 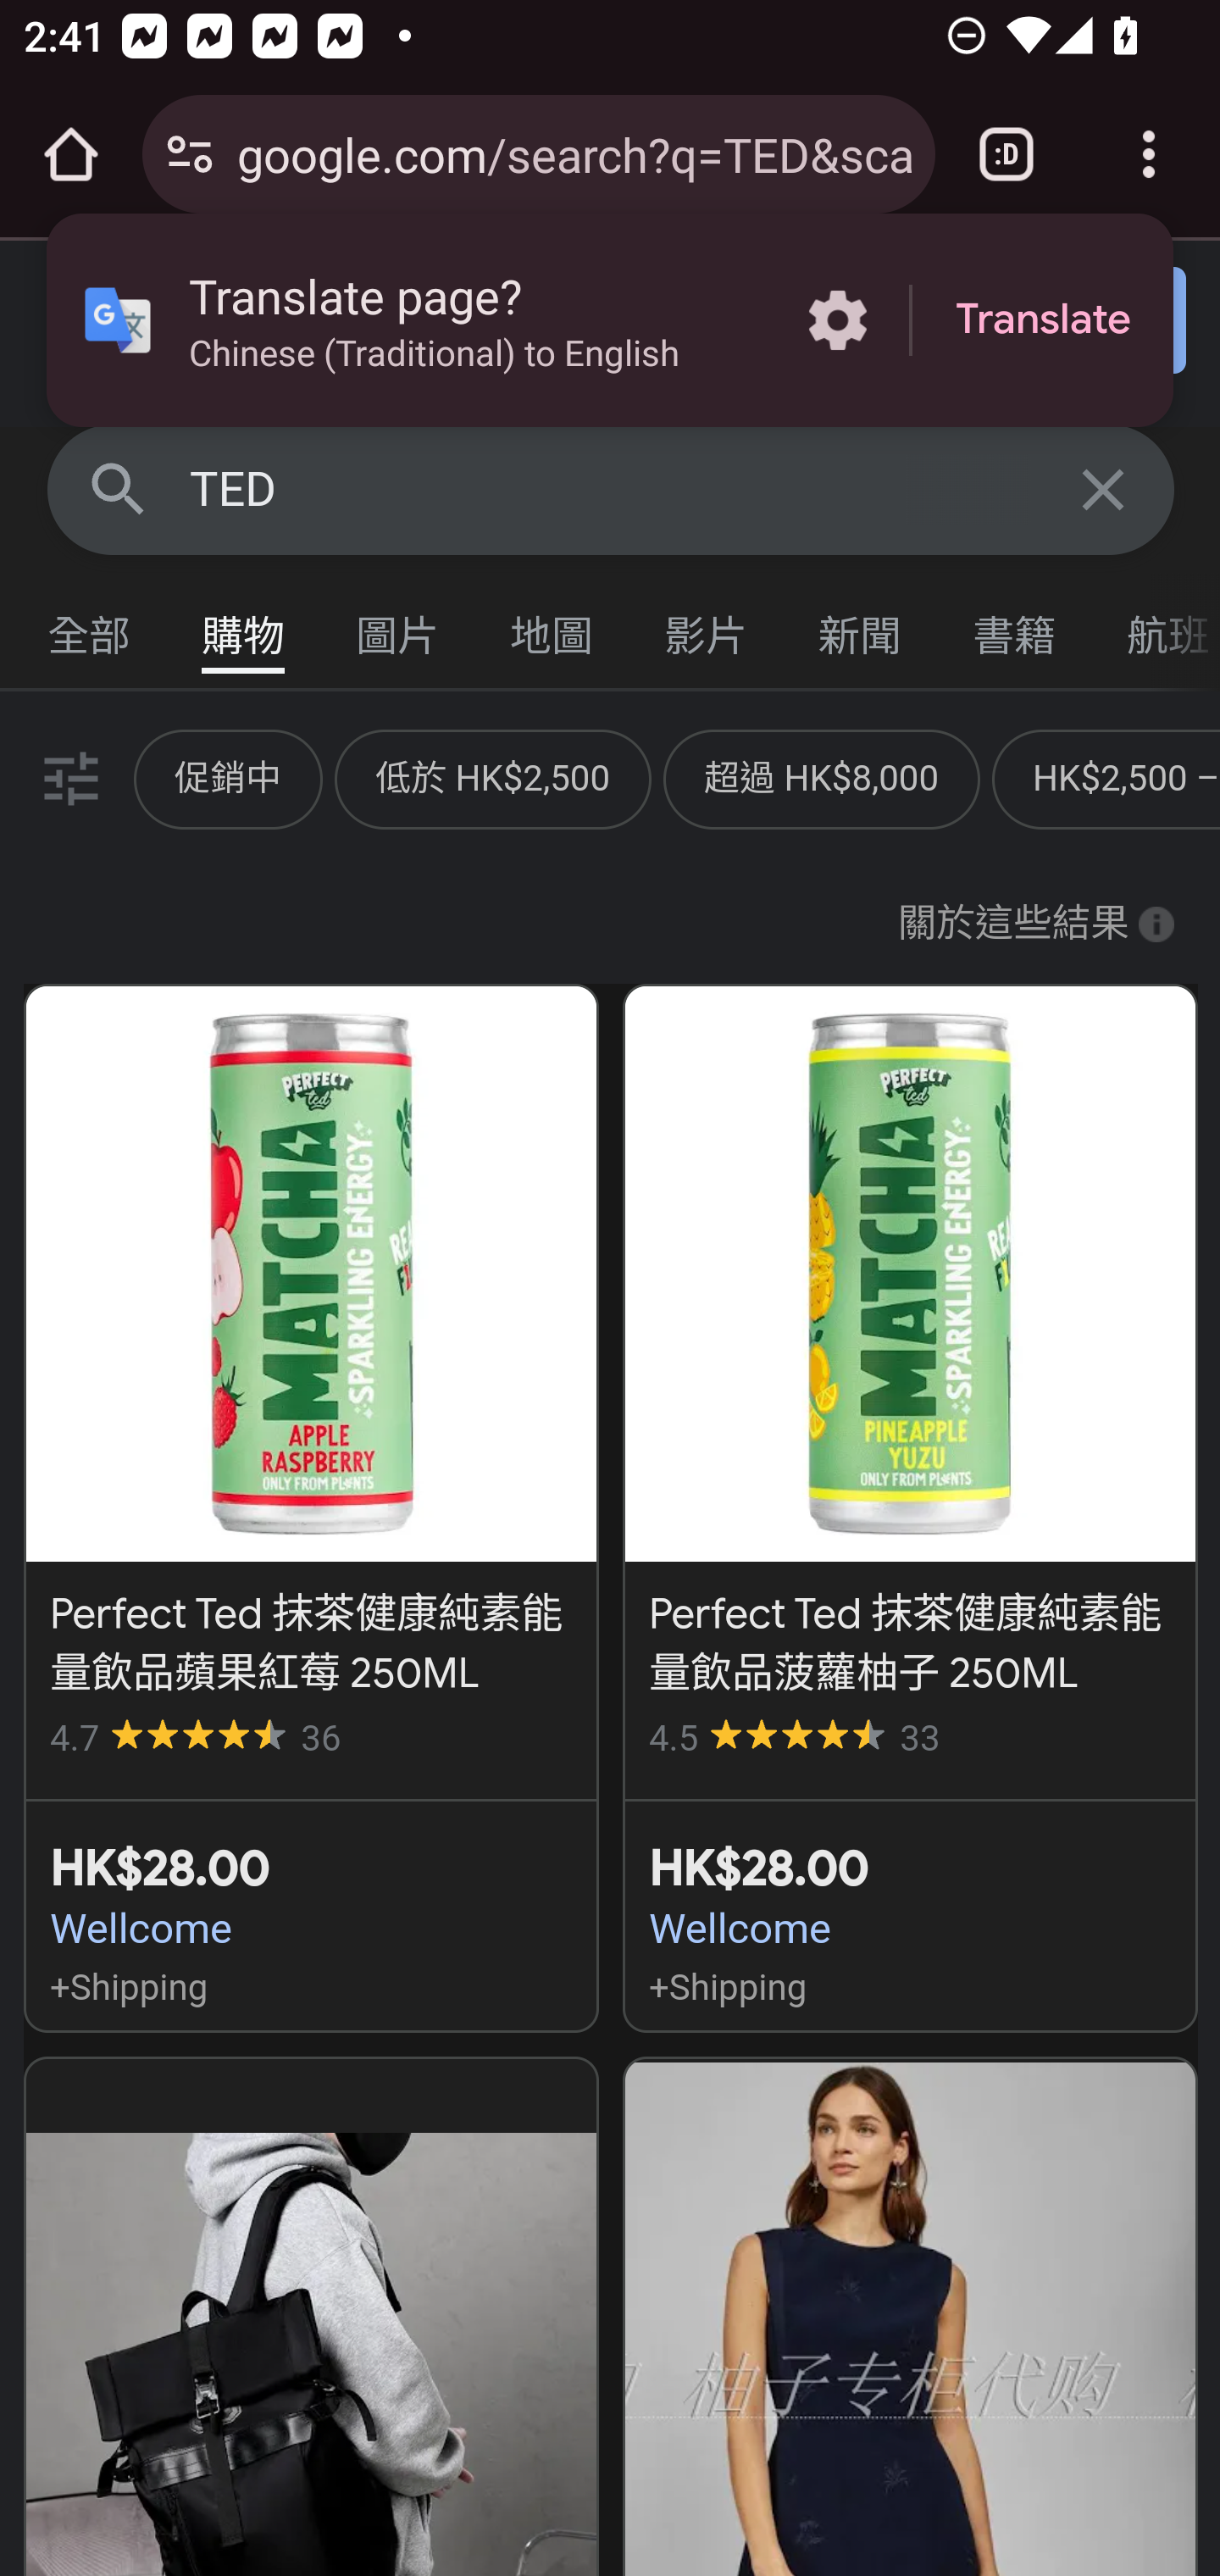 I want to click on 超過 HK$8,000, so click(x=820, y=778).